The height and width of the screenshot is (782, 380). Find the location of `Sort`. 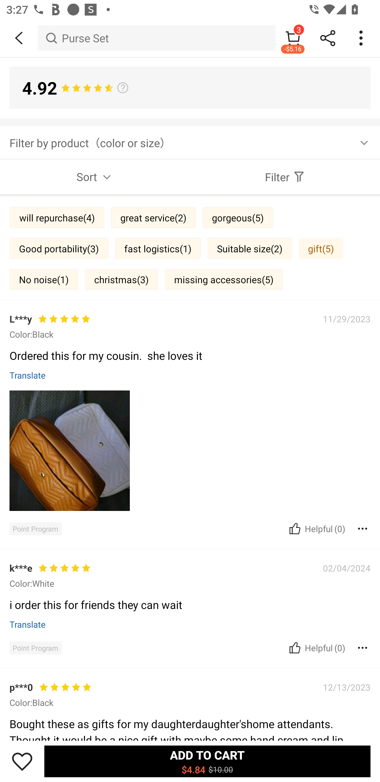

Sort is located at coordinates (95, 176).